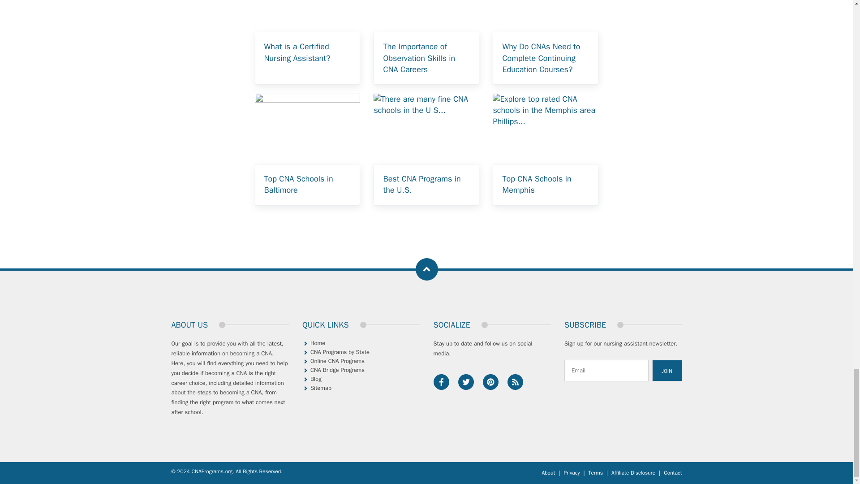 This screenshot has width=860, height=484. Describe the element at coordinates (515, 382) in the screenshot. I see `Feed` at that location.